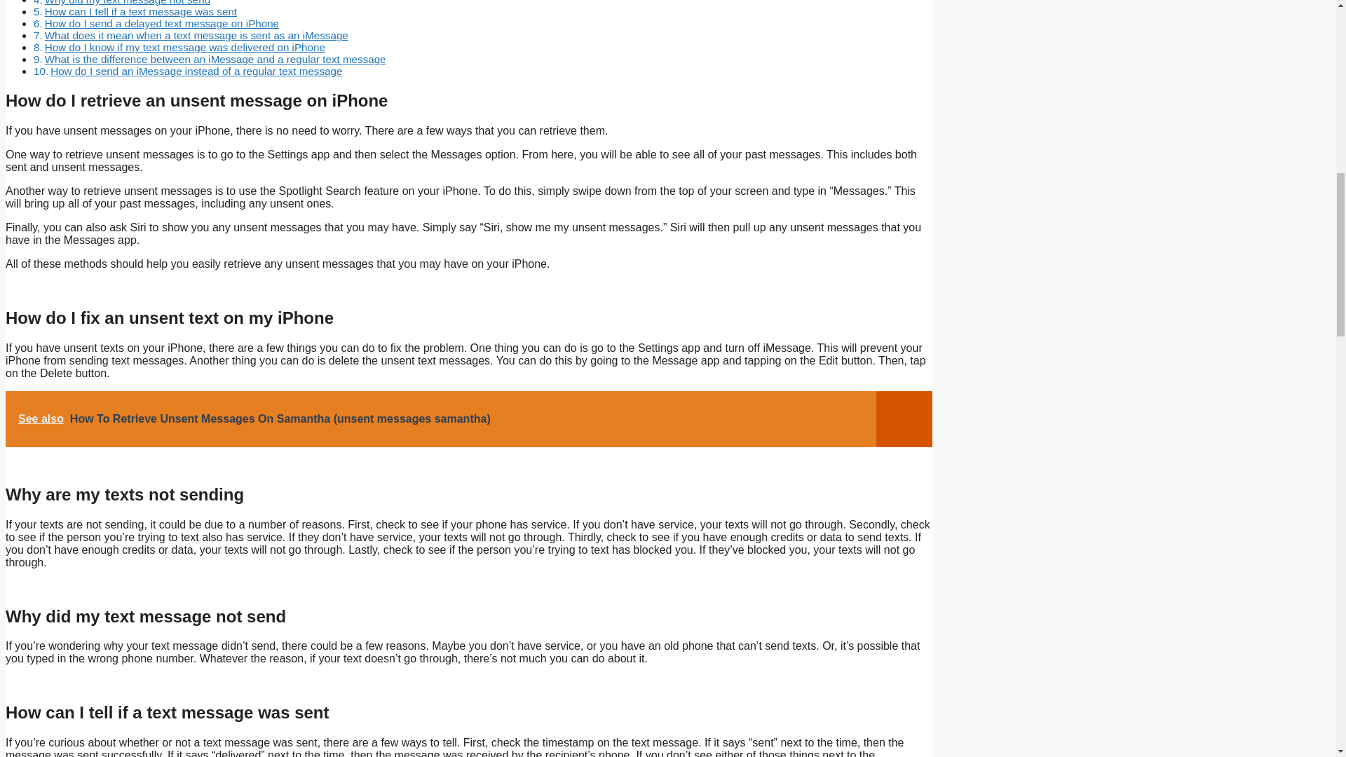 The width and height of the screenshot is (1346, 757). Describe the element at coordinates (140, 11) in the screenshot. I see `How can I tell if a text message was sent` at that location.